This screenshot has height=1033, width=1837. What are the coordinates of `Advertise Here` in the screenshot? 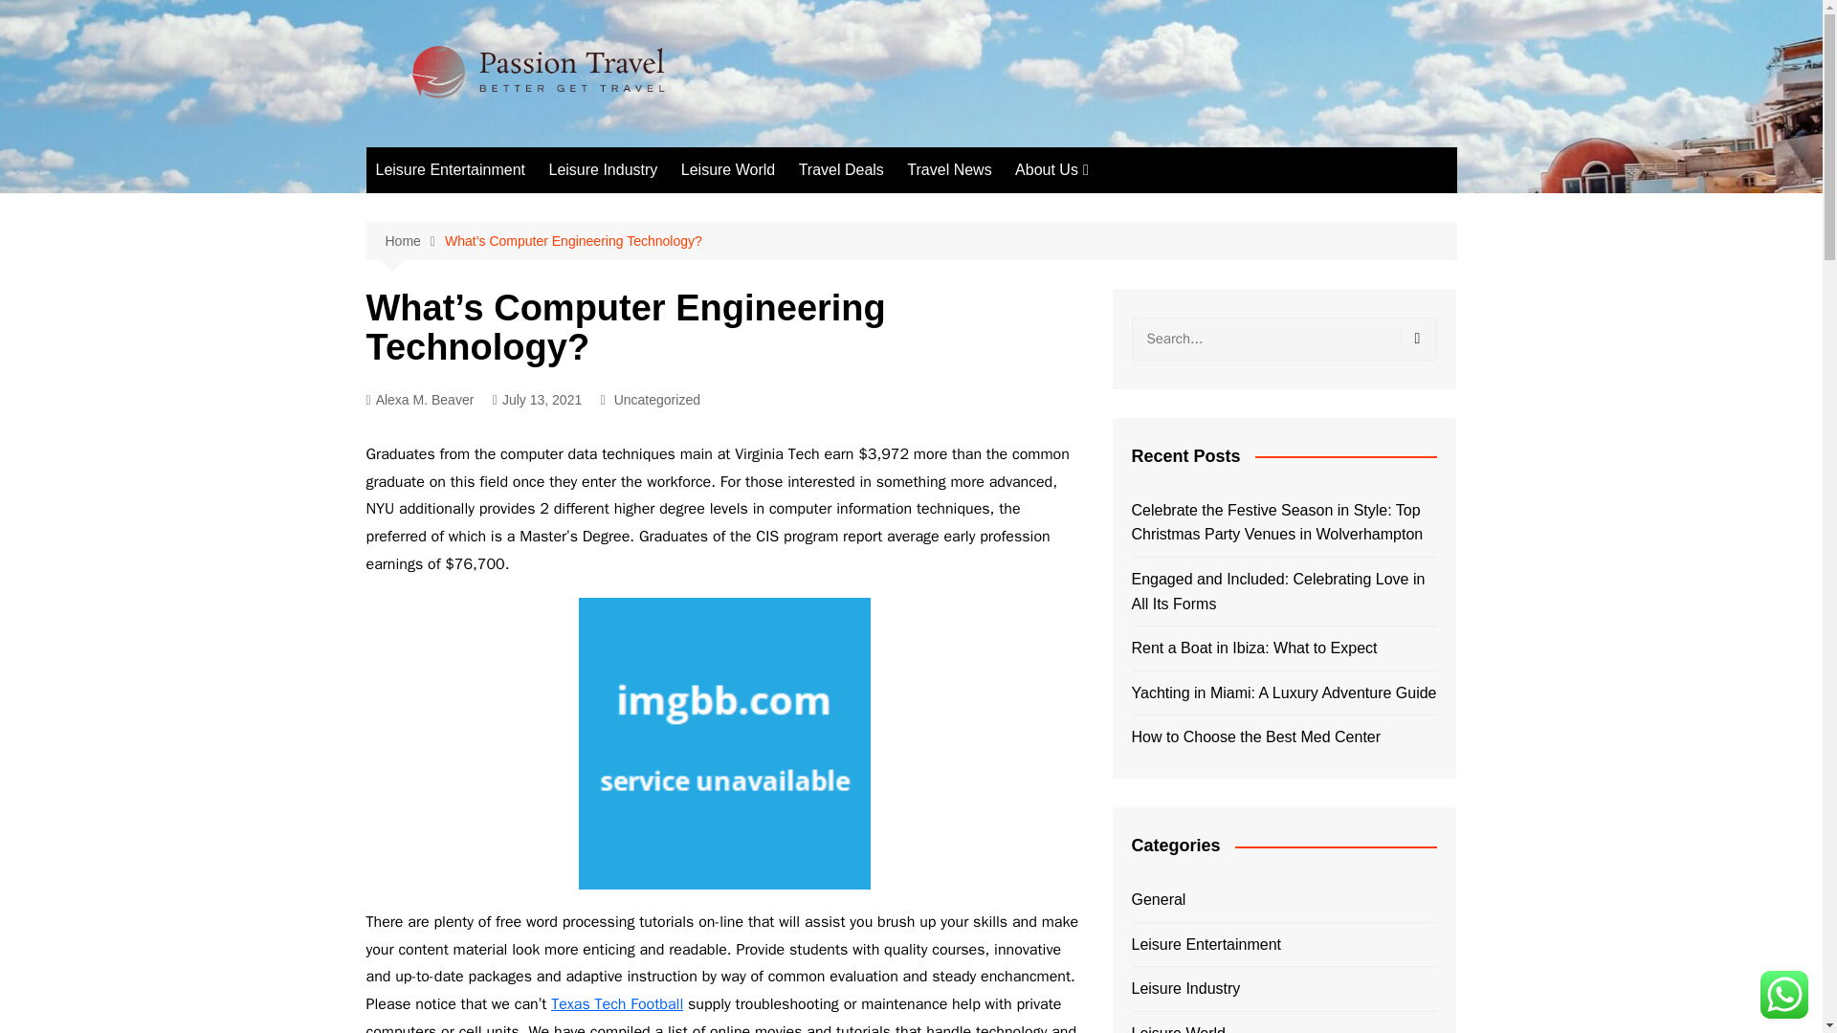 It's located at (1110, 209).